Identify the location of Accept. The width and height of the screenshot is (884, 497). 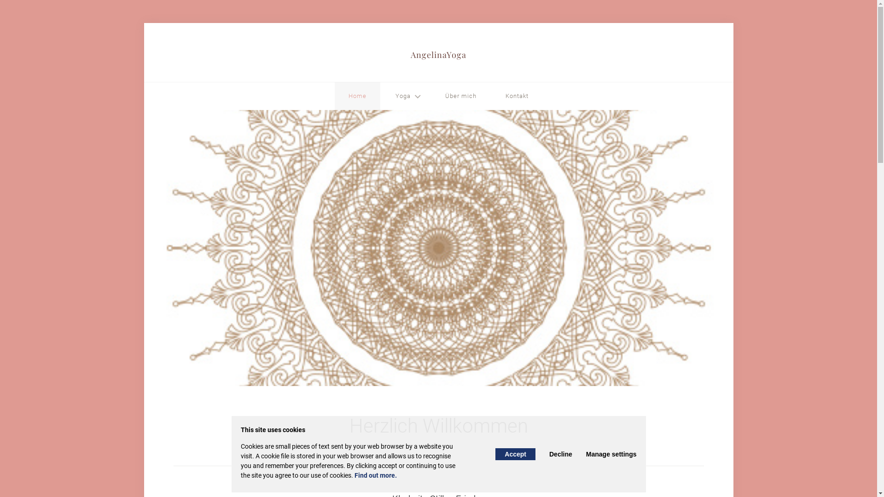
(516, 454).